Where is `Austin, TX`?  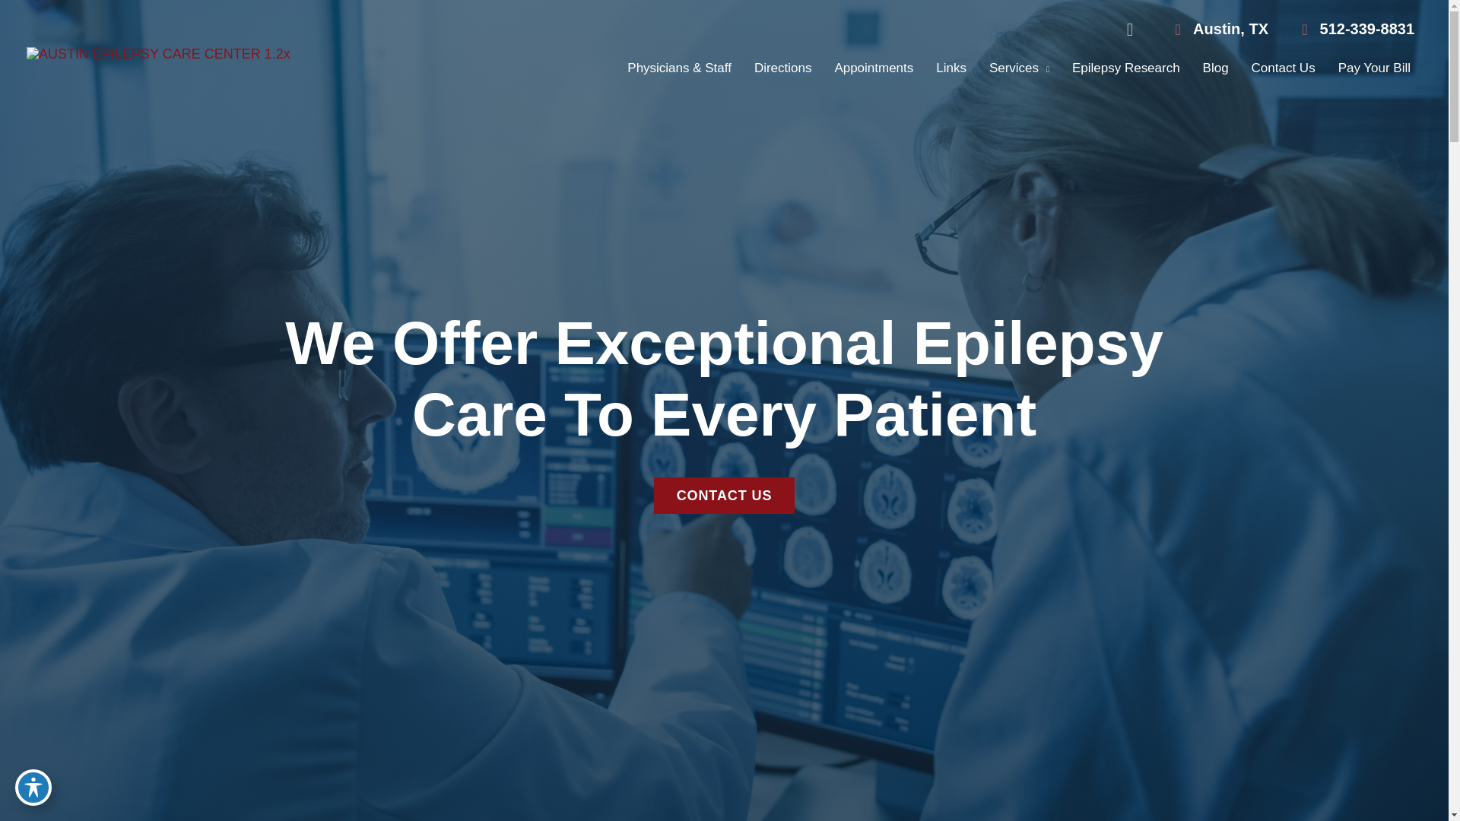 Austin, TX is located at coordinates (1230, 29).